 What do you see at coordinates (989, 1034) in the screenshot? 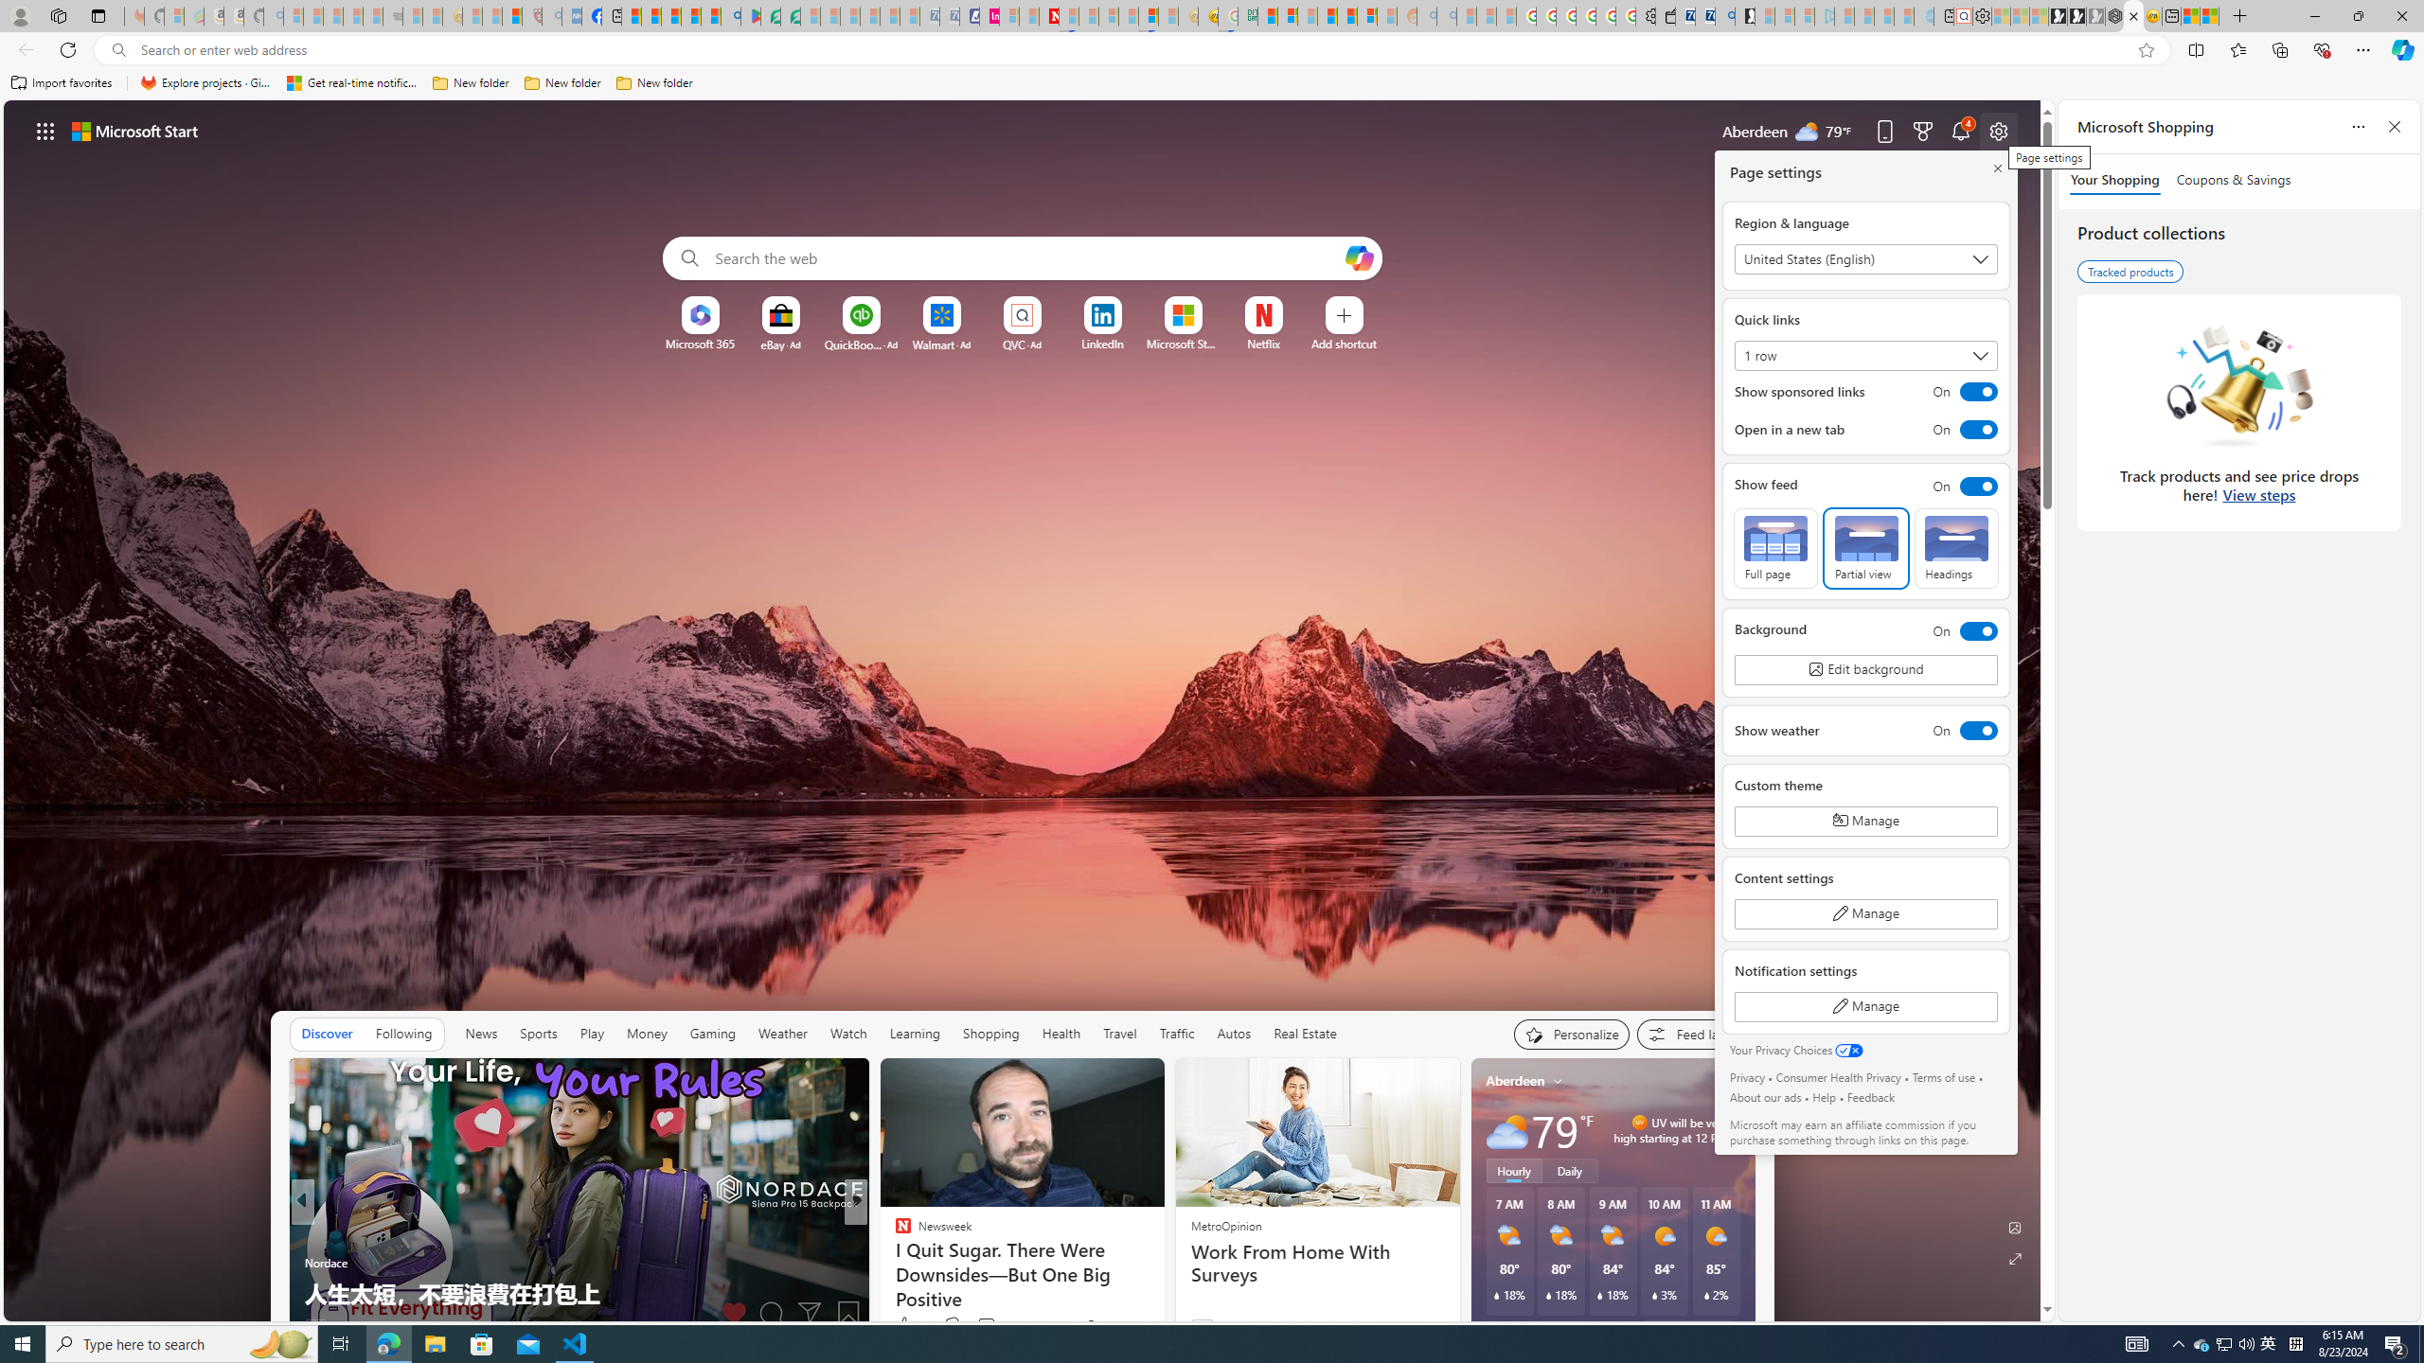
I see `Shopping` at bounding box center [989, 1034].